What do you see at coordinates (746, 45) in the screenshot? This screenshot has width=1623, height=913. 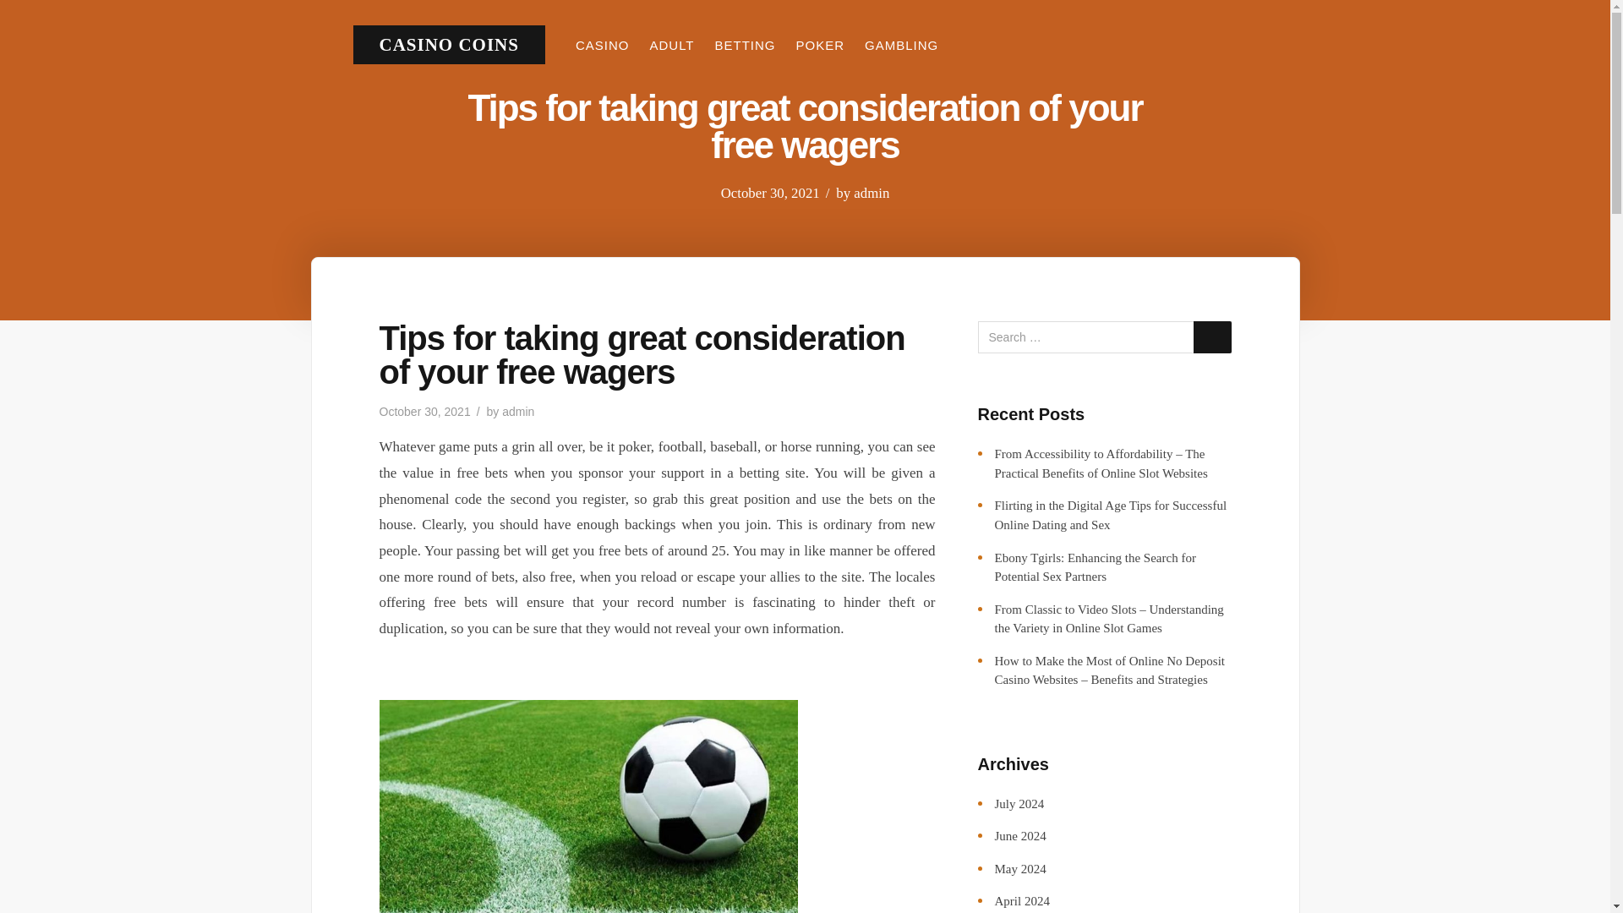 I see `BETTING` at bounding box center [746, 45].